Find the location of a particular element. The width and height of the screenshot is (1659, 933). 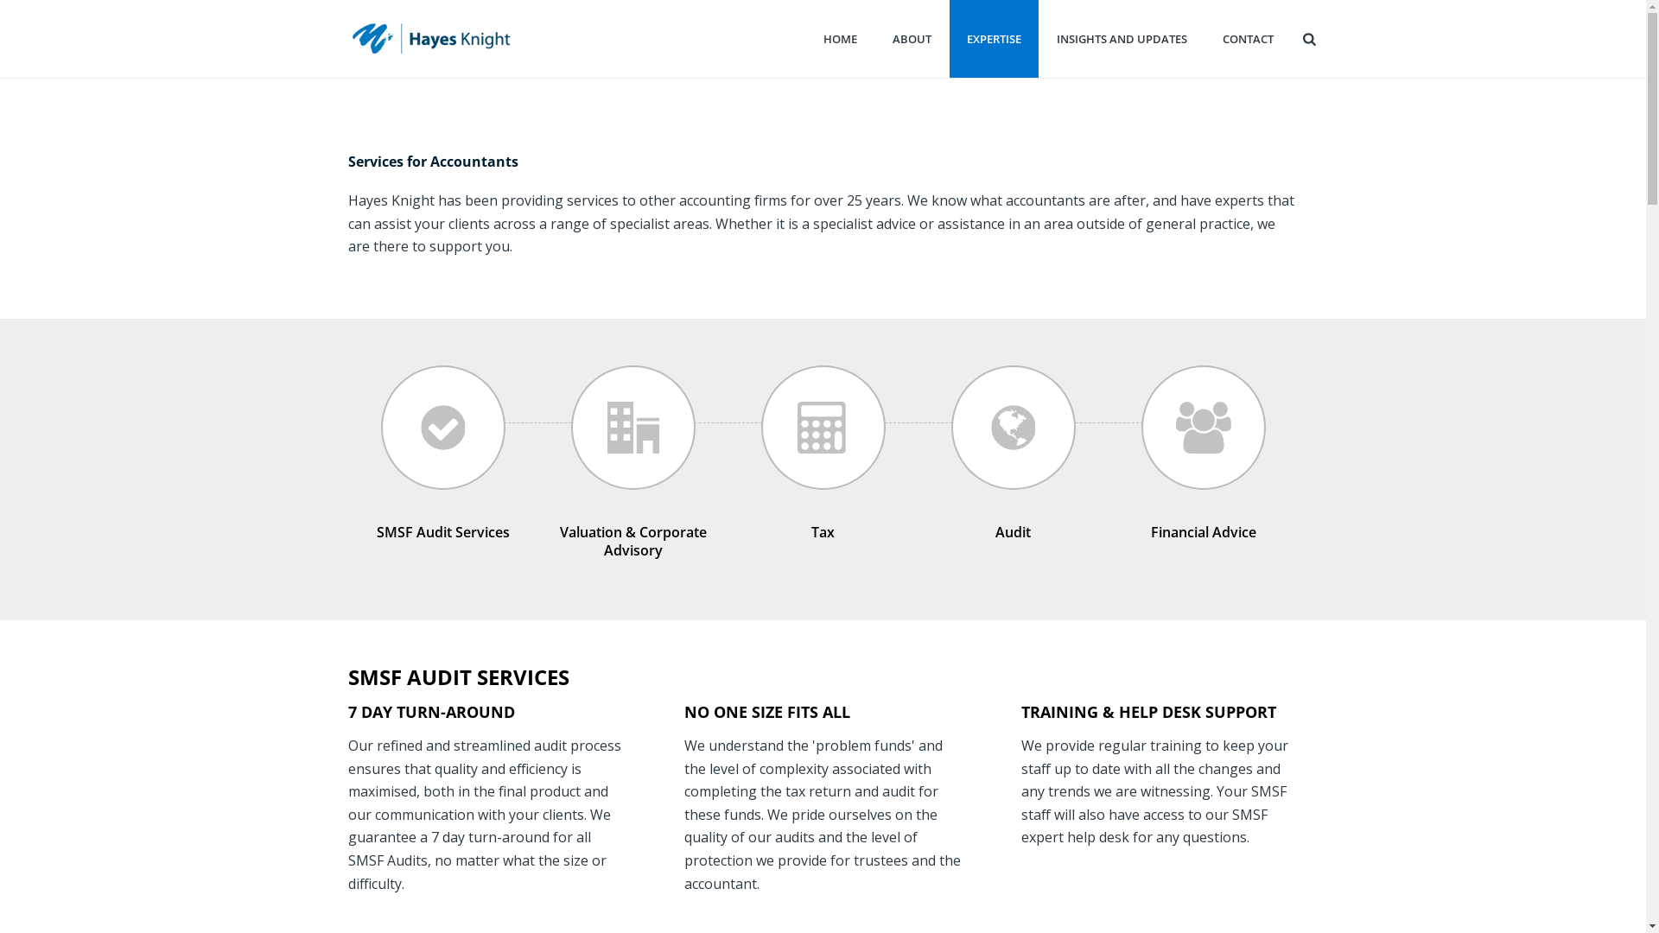

EXPERTISE is located at coordinates (994, 39).